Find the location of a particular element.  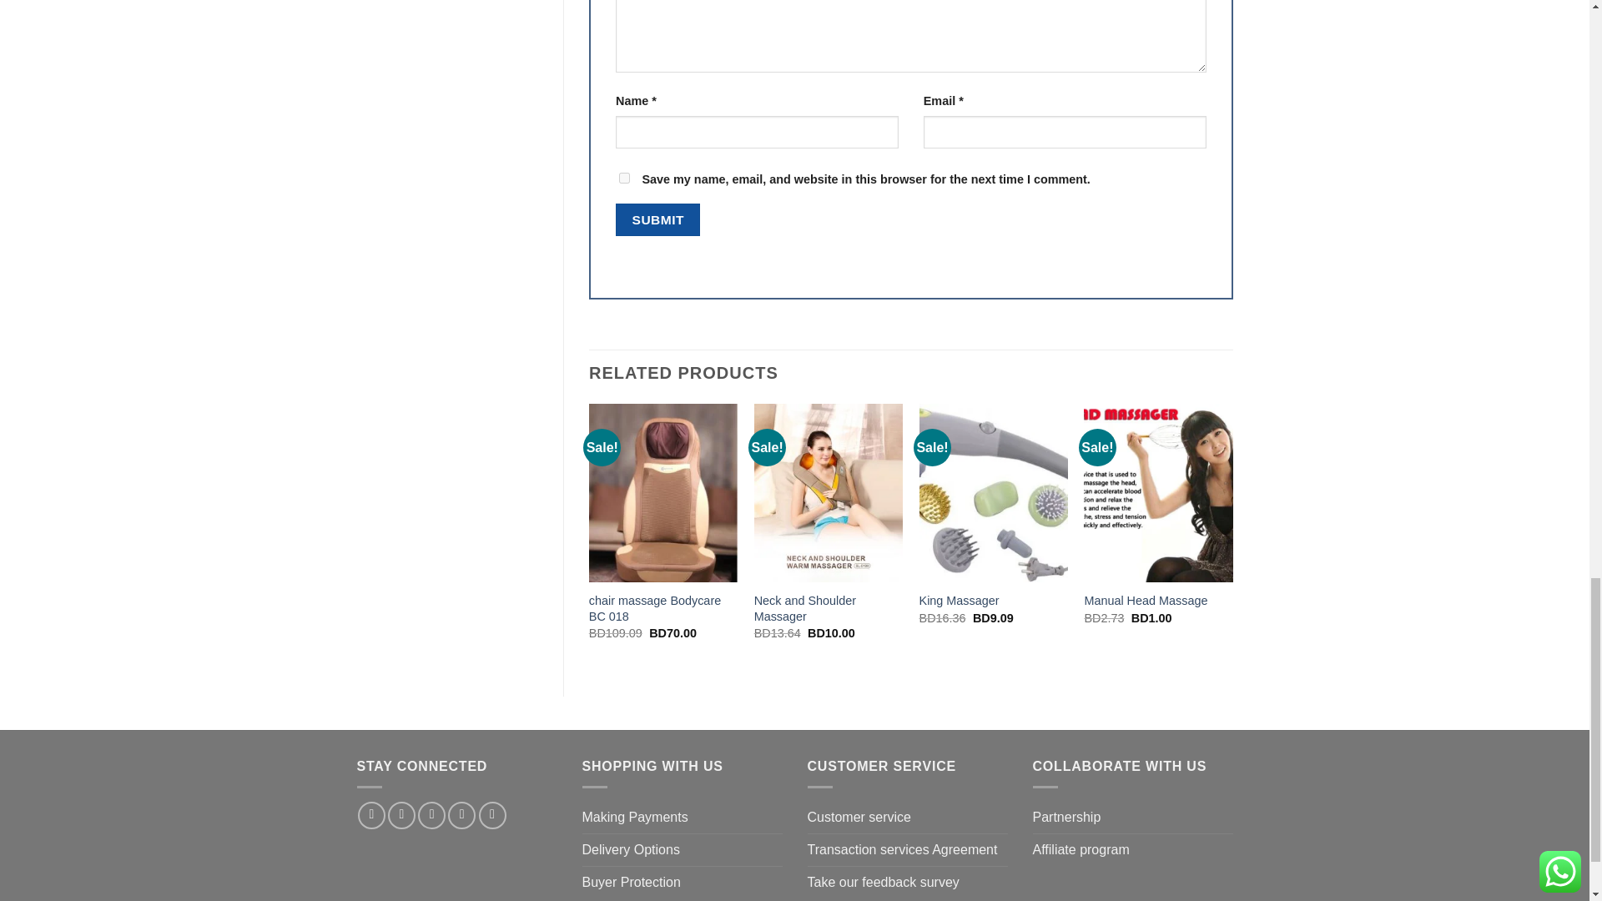

Submit is located at coordinates (657, 219).